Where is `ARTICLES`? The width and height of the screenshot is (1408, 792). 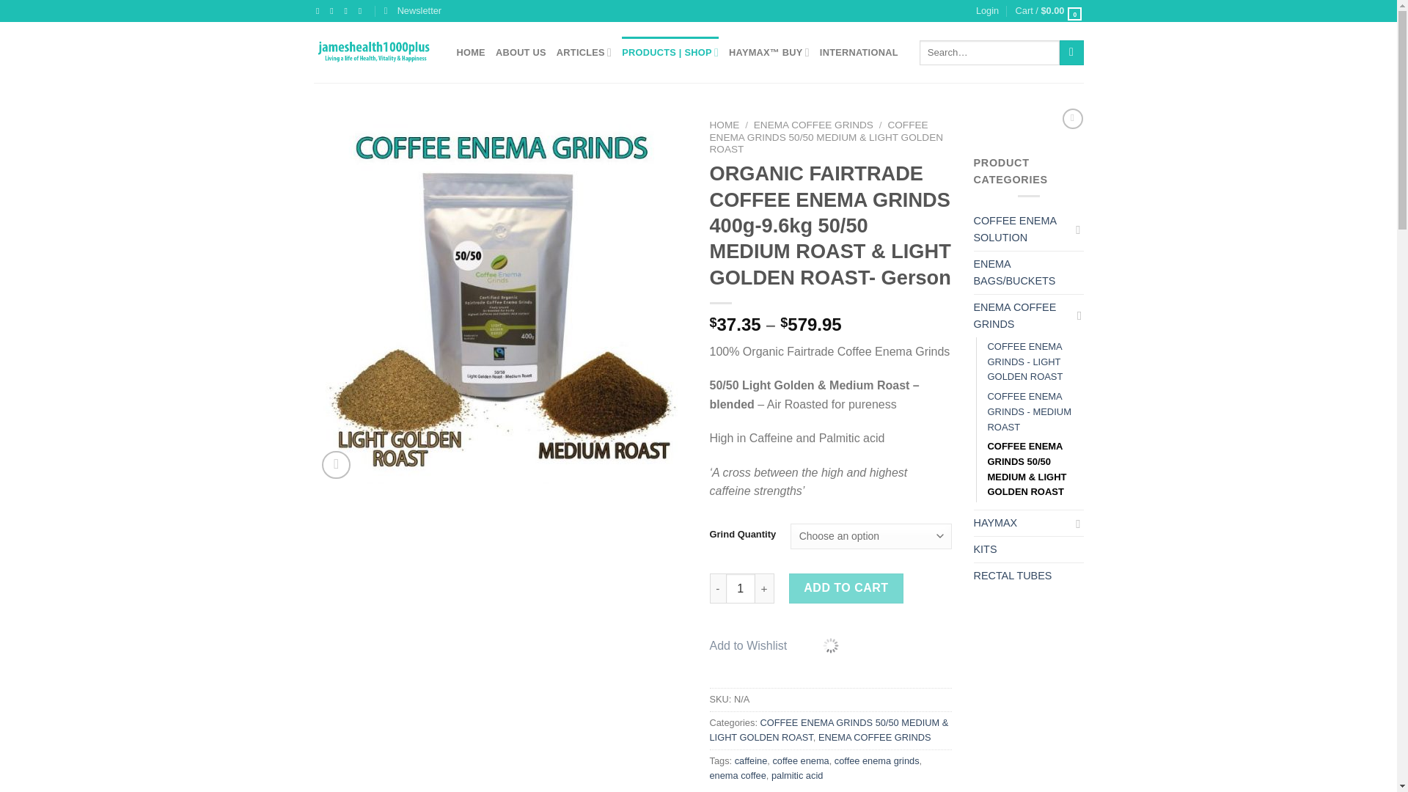 ARTICLES is located at coordinates (584, 51).